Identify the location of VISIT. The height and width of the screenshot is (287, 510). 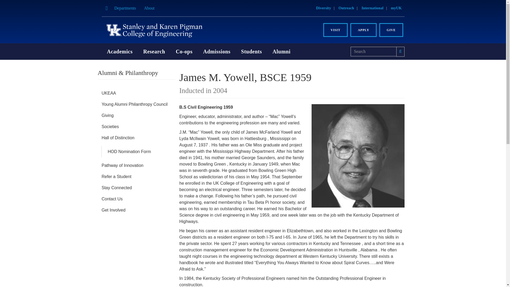
(335, 30).